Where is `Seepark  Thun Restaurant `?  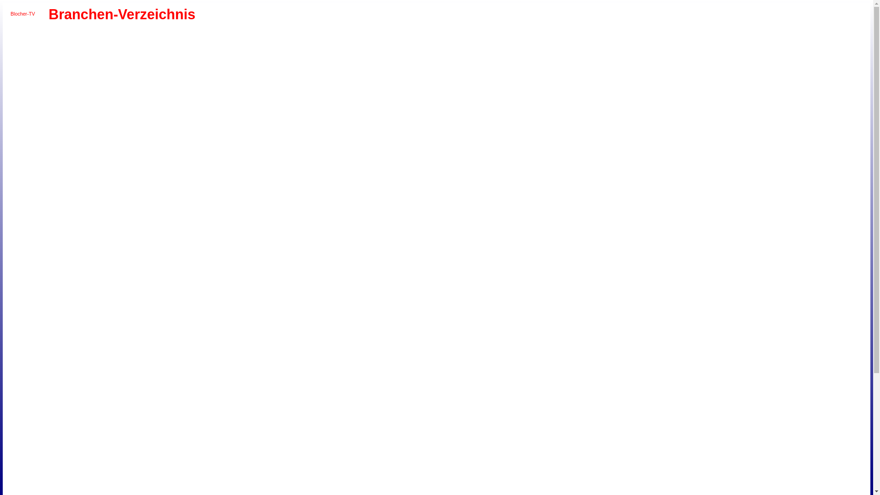
Seepark  Thun Restaurant  is located at coordinates (235, 479).